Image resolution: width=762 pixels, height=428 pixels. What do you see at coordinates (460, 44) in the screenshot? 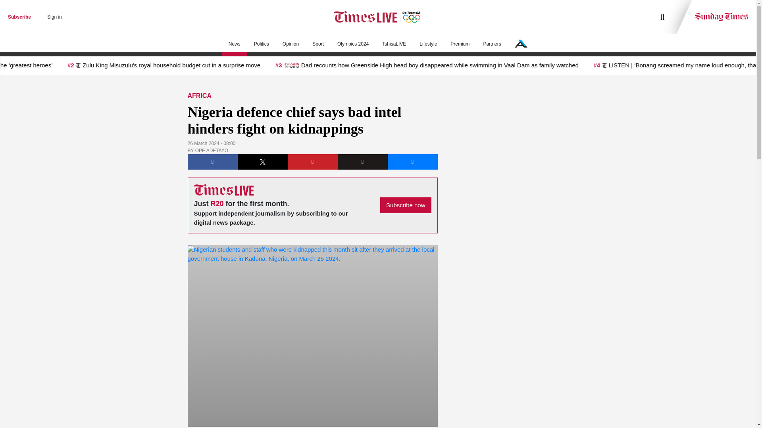
I see `Premium` at bounding box center [460, 44].